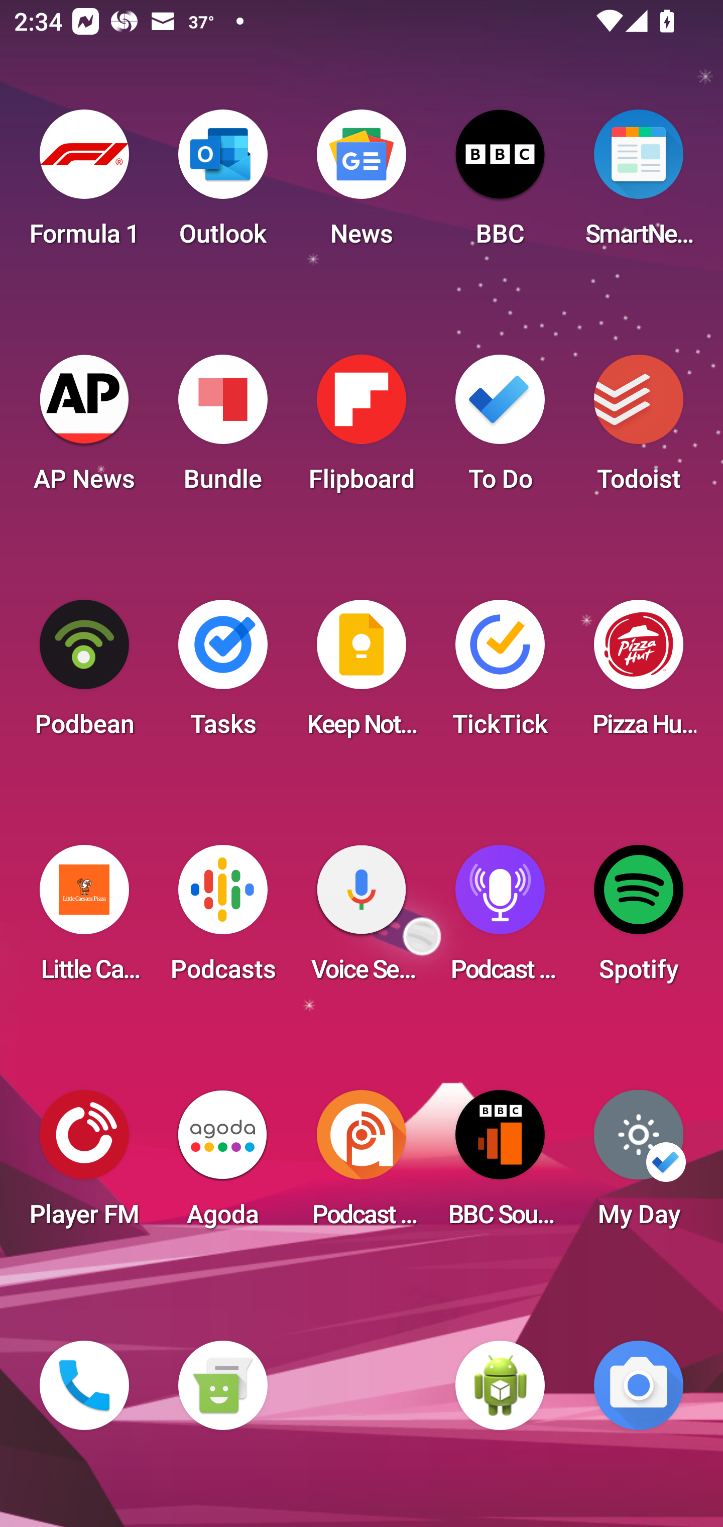 The height and width of the screenshot is (1527, 723). Describe the element at coordinates (84, 919) in the screenshot. I see `Little Caesars Pizza` at that location.